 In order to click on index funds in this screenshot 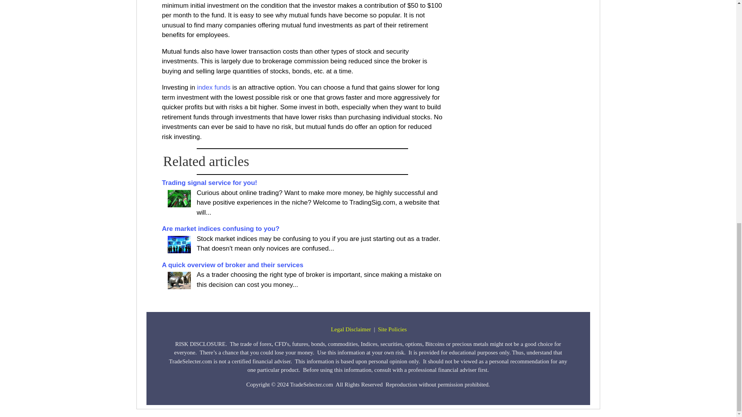, I will do `click(214, 87)`.